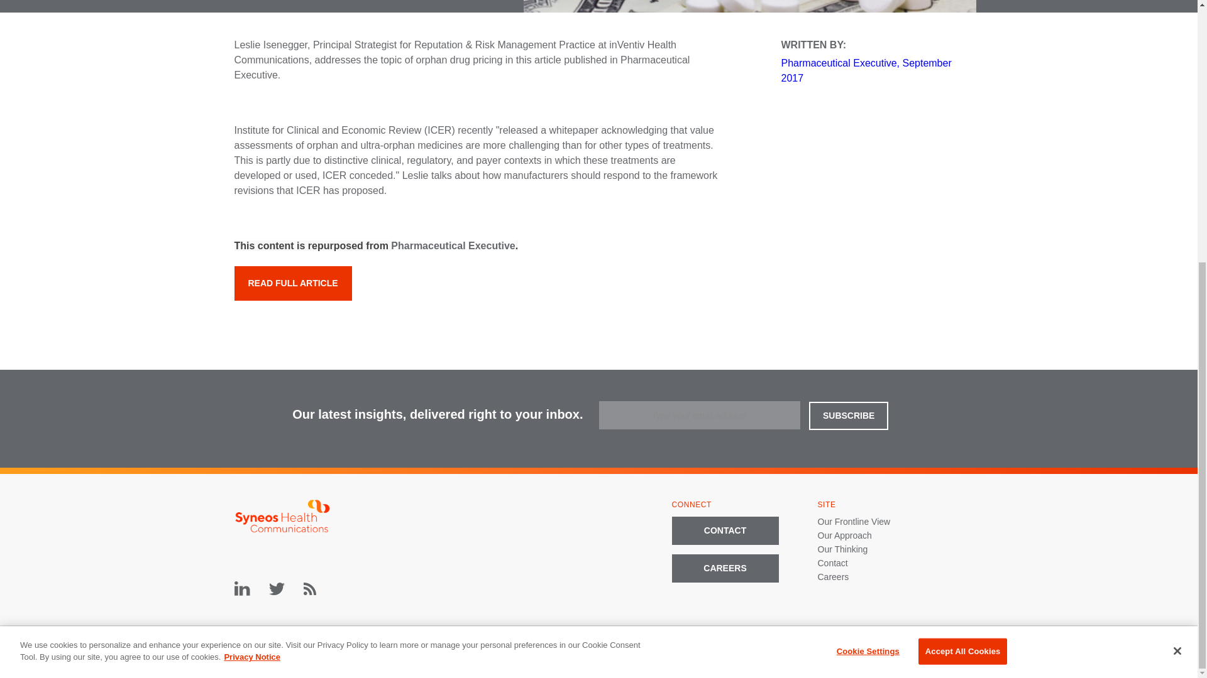  I want to click on Our Approach, so click(844, 534).